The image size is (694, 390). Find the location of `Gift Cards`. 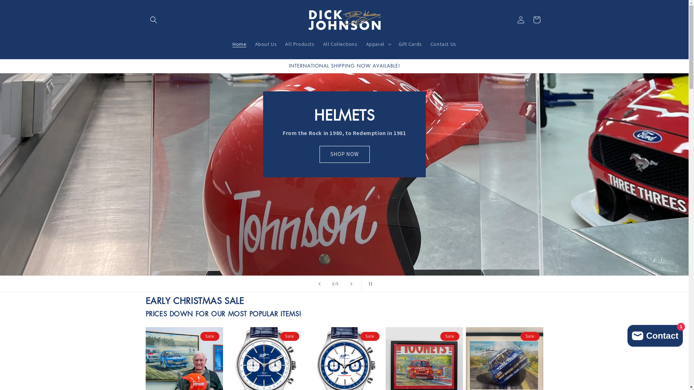

Gift Cards is located at coordinates (410, 44).